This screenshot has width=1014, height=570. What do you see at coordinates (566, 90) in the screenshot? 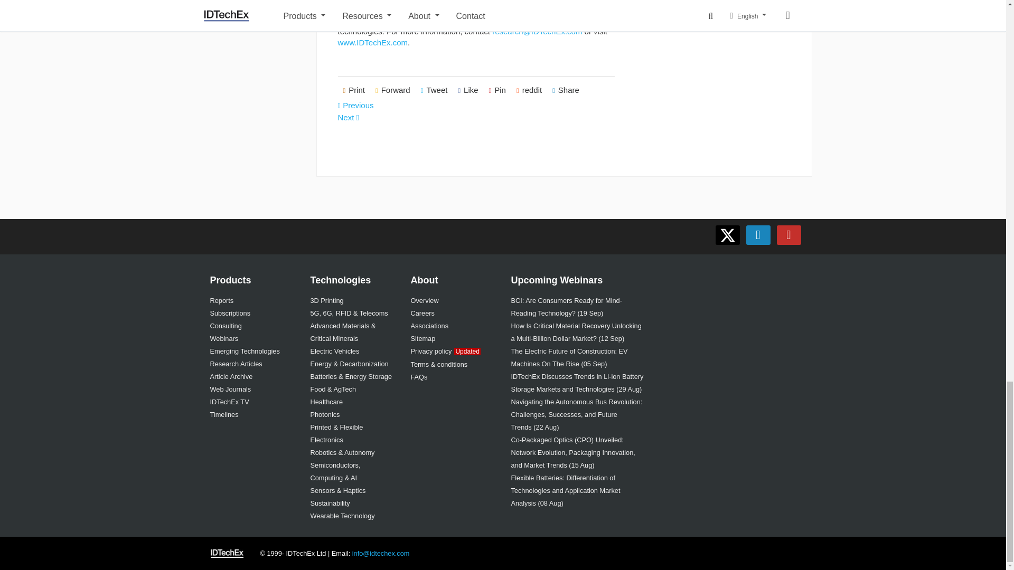
I see `Share on LinkedIn` at bounding box center [566, 90].